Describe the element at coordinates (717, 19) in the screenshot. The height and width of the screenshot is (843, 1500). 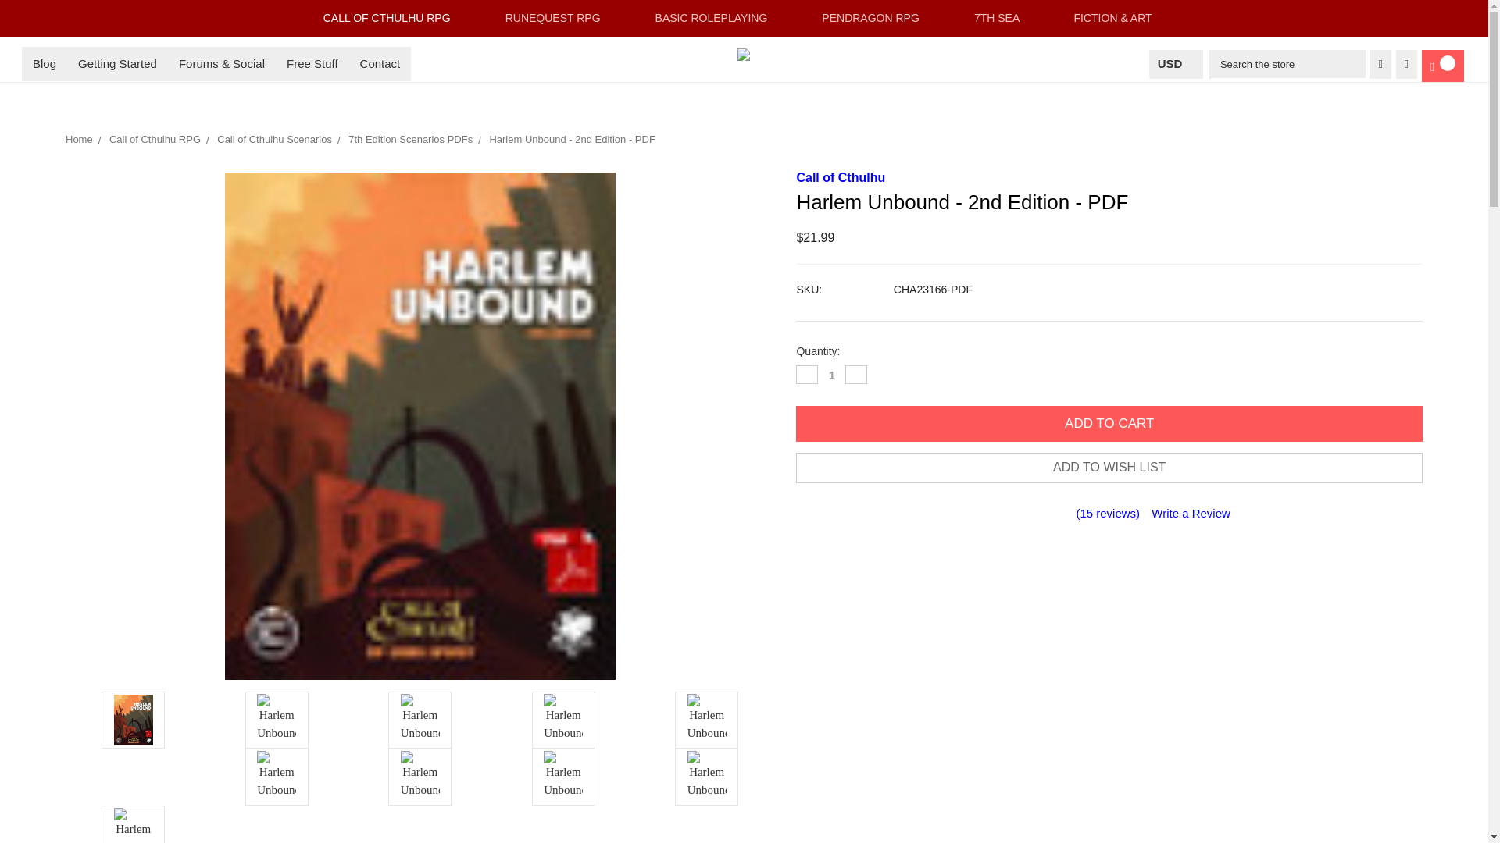
I see `BASIC ROLEPLAYING` at that location.